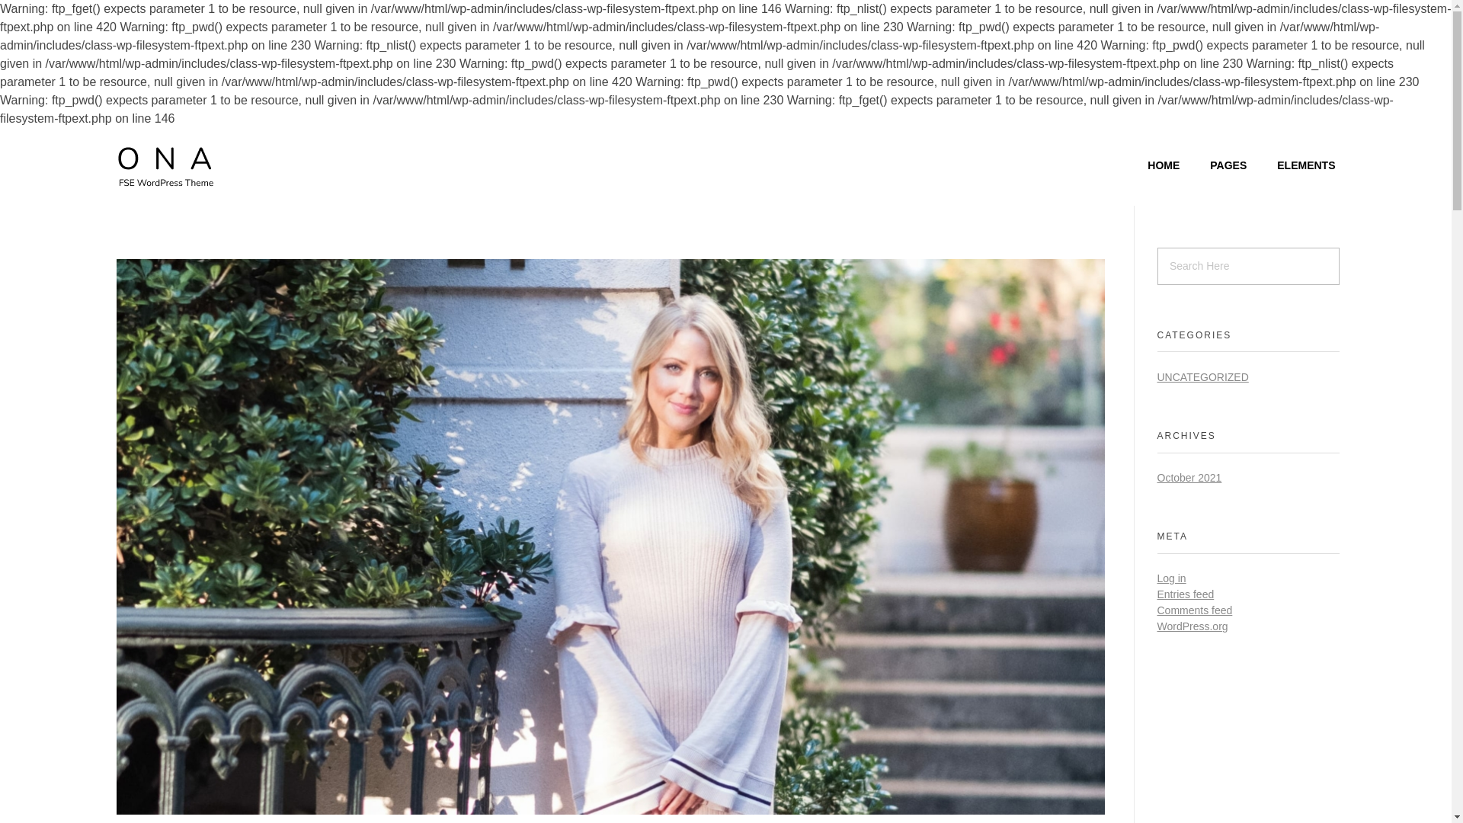 This screenshot has width=1463, height=823. Describe the element at coordinates (1170, 578) in the screenshot. I see `Log in` at that location.